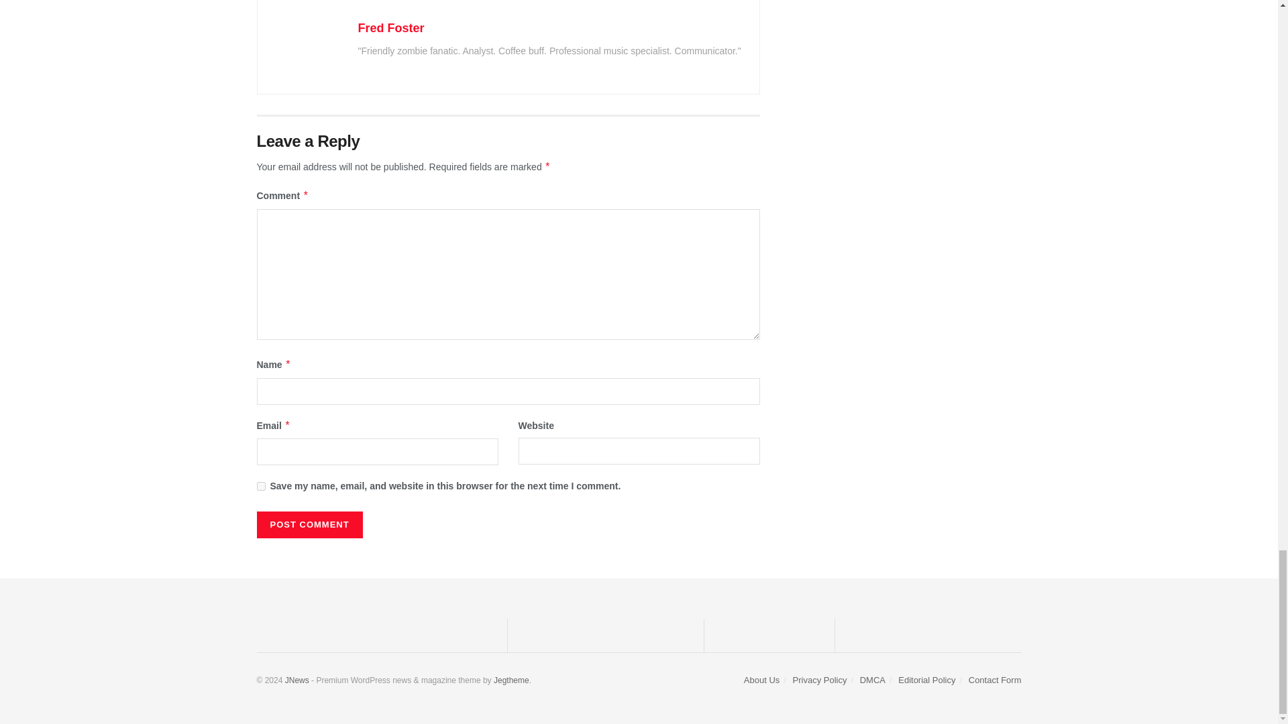 Image resolution: width=1288 pixels, height=724 pixels. I want to click on Jegtheme, so click(511, 680).